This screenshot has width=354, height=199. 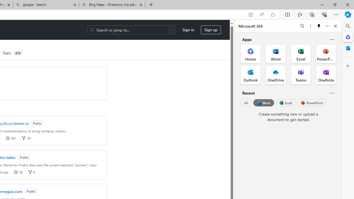 I want to click on Excel Office App, so click(x=301, y=54).